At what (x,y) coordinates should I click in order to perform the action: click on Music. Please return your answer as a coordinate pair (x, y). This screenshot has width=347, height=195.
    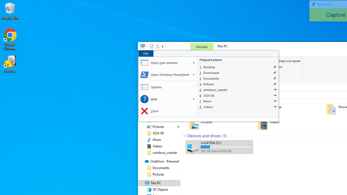
    Looking at the image, I should click on (238, 101).